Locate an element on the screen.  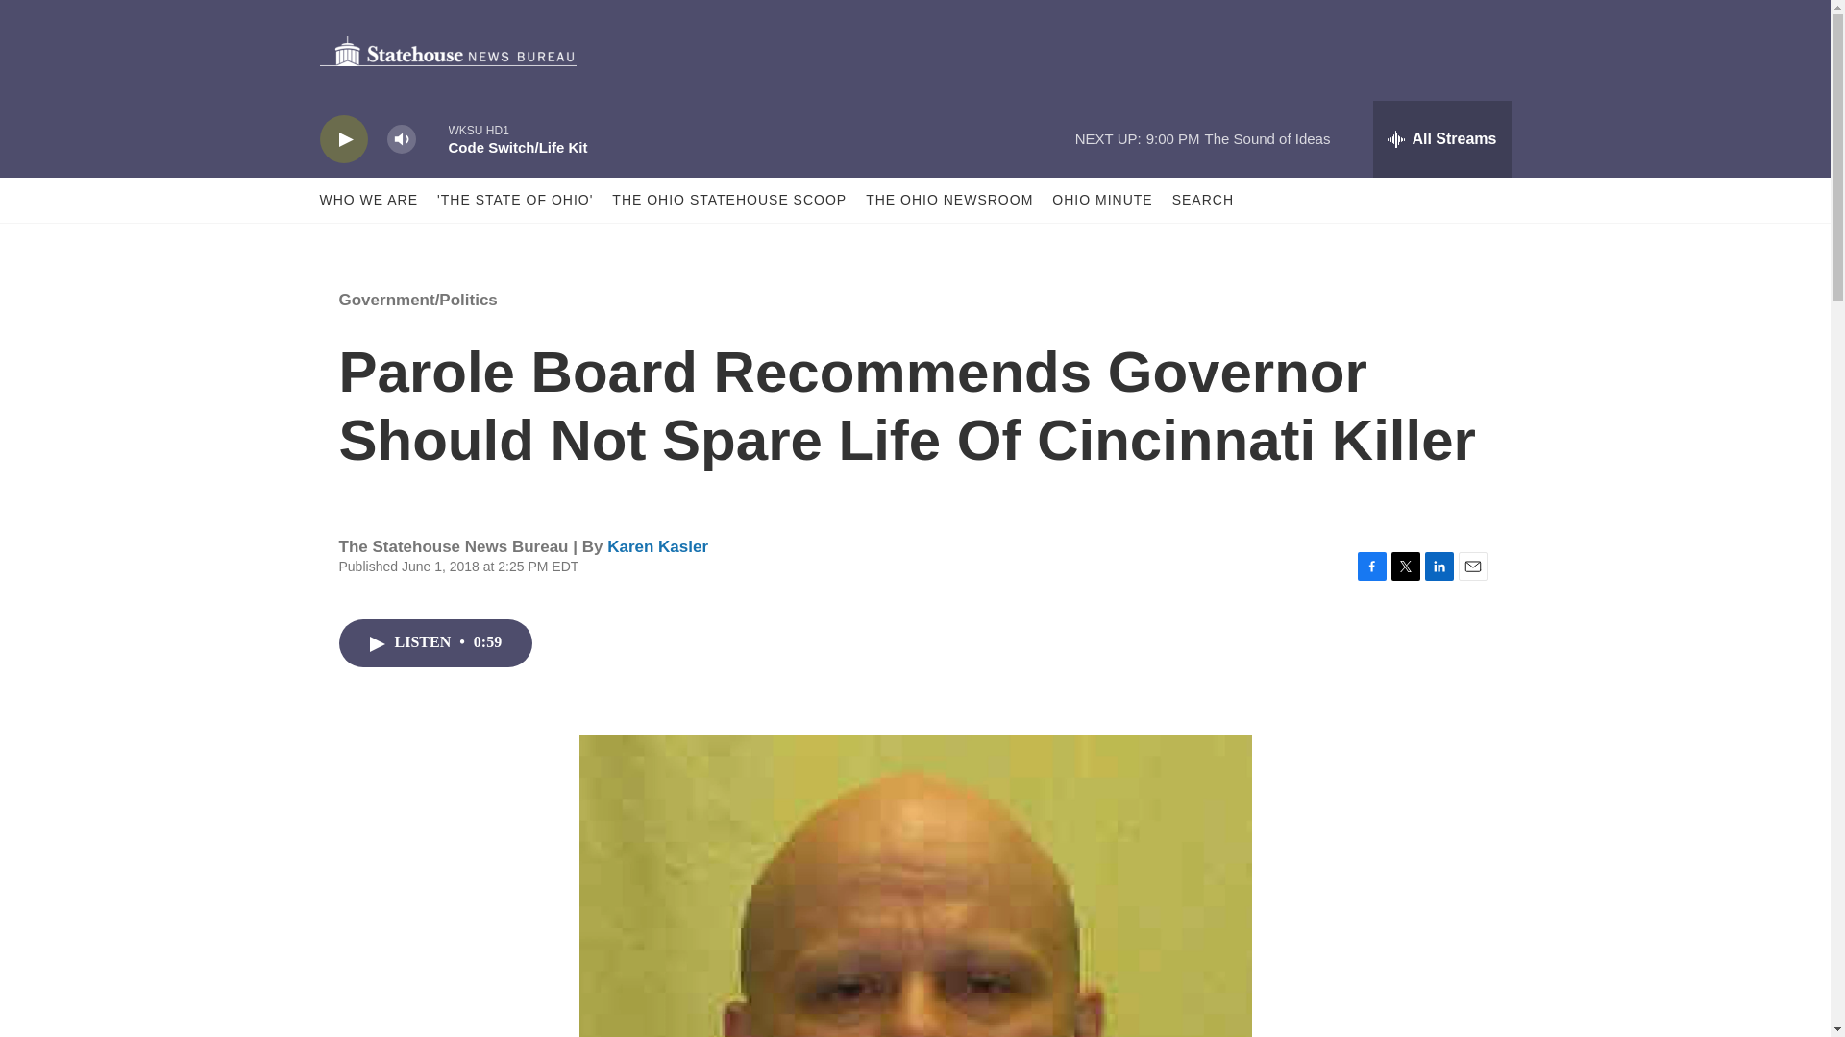
'THE STATE OF OHIO' is located at coordinates (515, 200).